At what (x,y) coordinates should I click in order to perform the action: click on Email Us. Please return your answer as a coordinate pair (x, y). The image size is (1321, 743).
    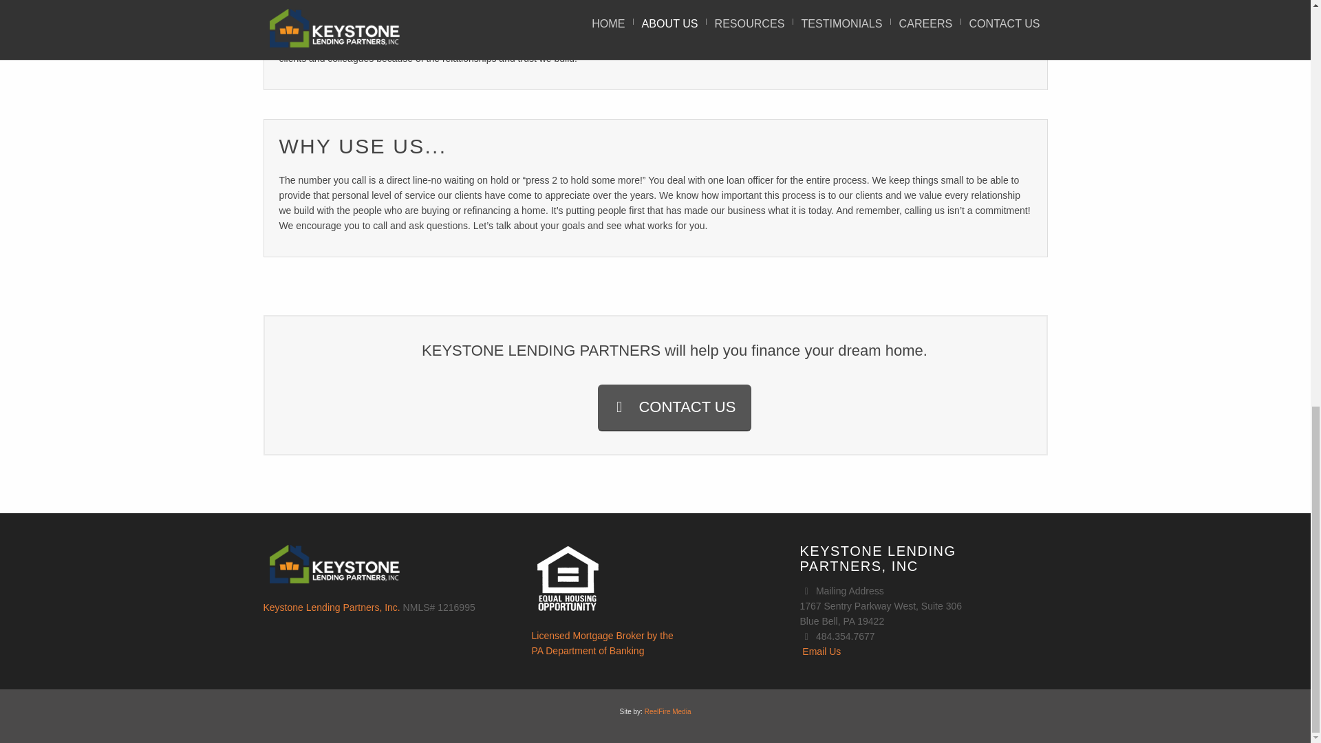
    Looking at the image, I should click on (821, 651).